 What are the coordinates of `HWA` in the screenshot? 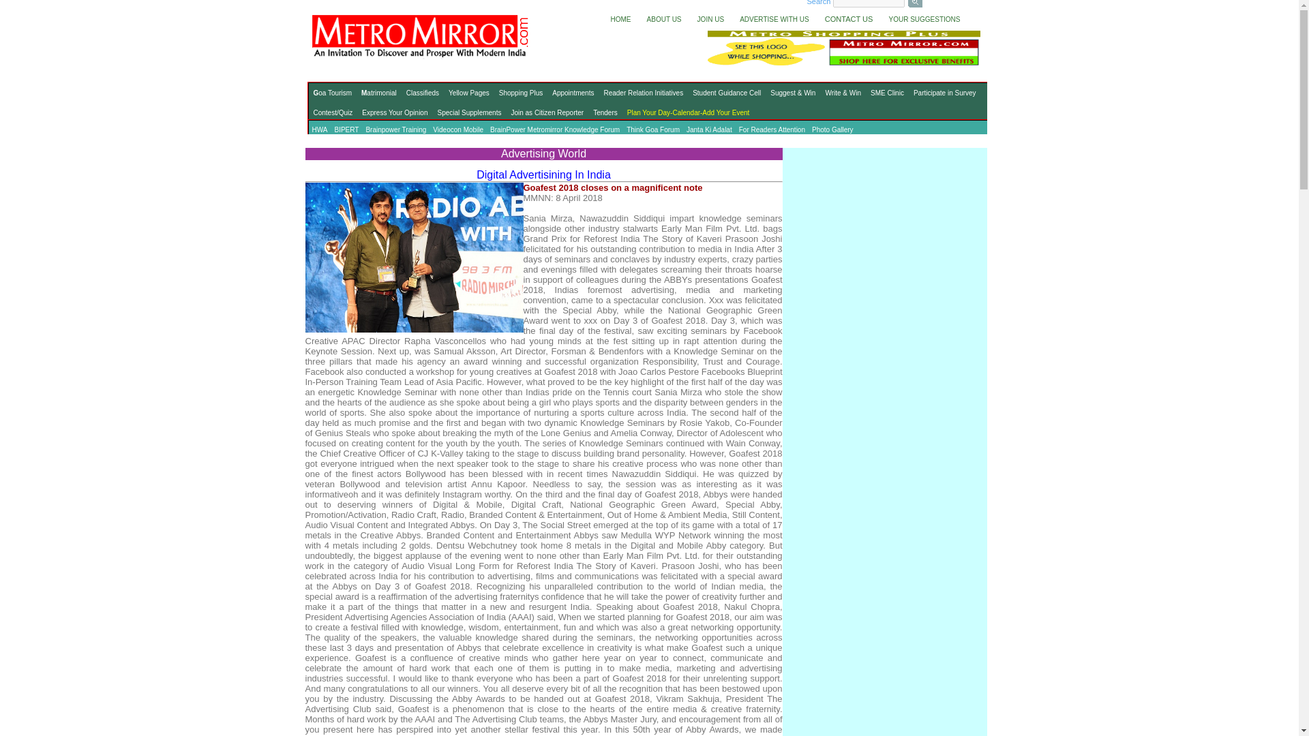 It's located at (319, 130).